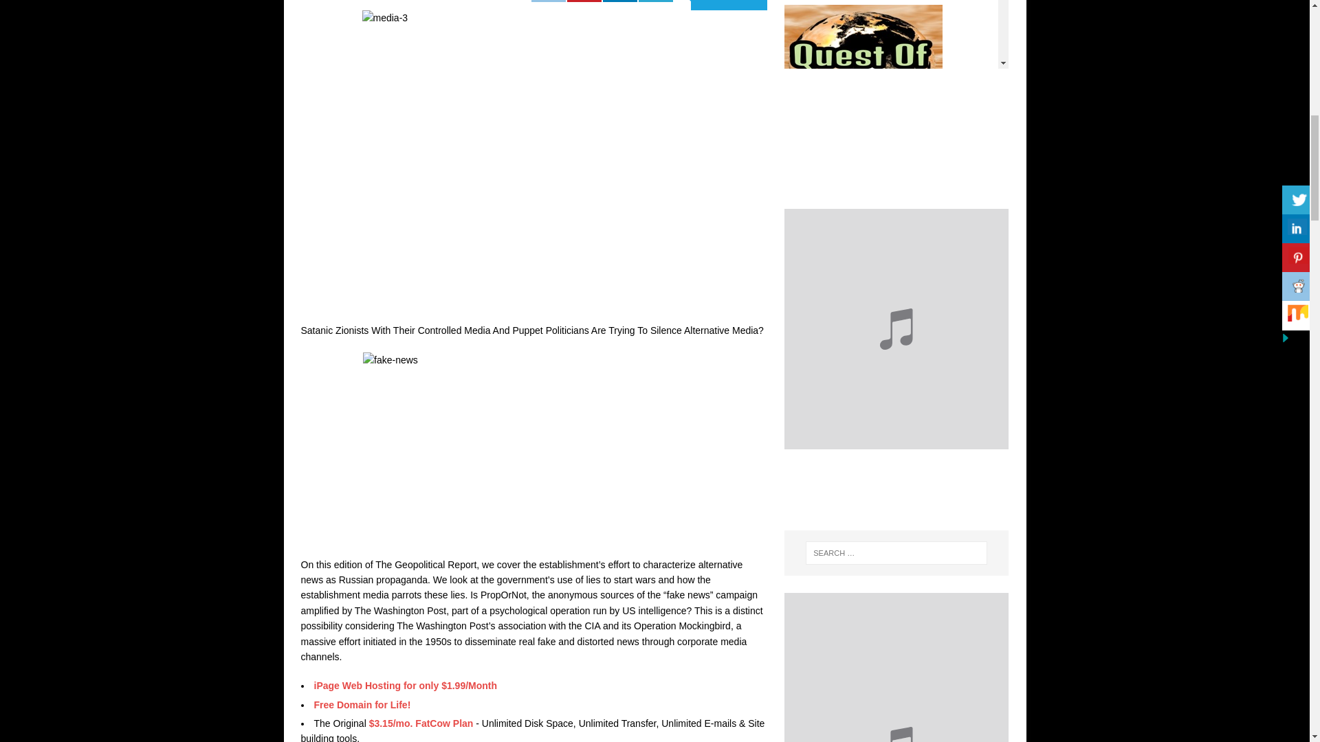 This screenshot has height=742, width=1320. Describe the element at coordinates (549, 1) in the screenshot. I see `Share On Reddit` at that location.